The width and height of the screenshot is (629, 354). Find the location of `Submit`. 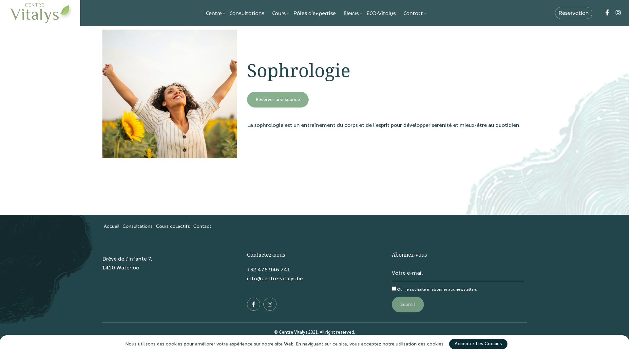

Submit is located at coordinates (408, 304).